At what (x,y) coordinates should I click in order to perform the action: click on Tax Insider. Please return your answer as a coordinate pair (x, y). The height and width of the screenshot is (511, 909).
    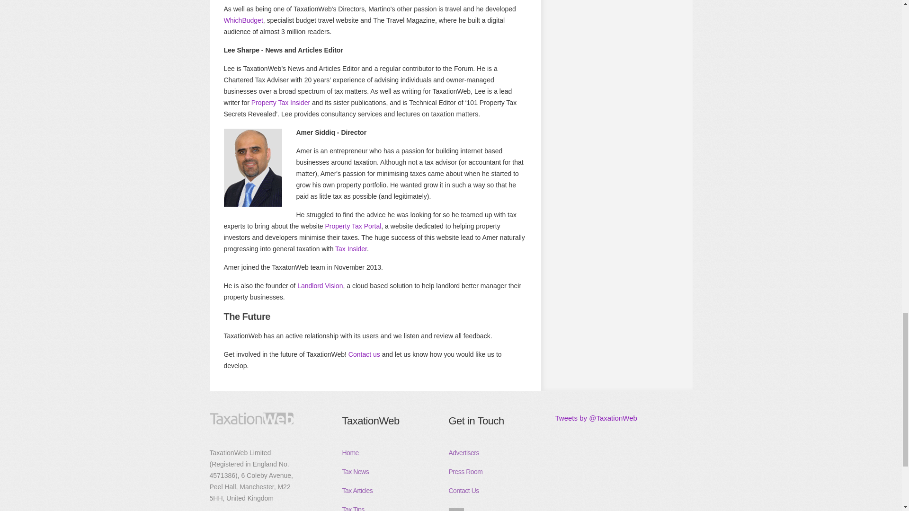
    Looking at the image, I should click on (351, 249).